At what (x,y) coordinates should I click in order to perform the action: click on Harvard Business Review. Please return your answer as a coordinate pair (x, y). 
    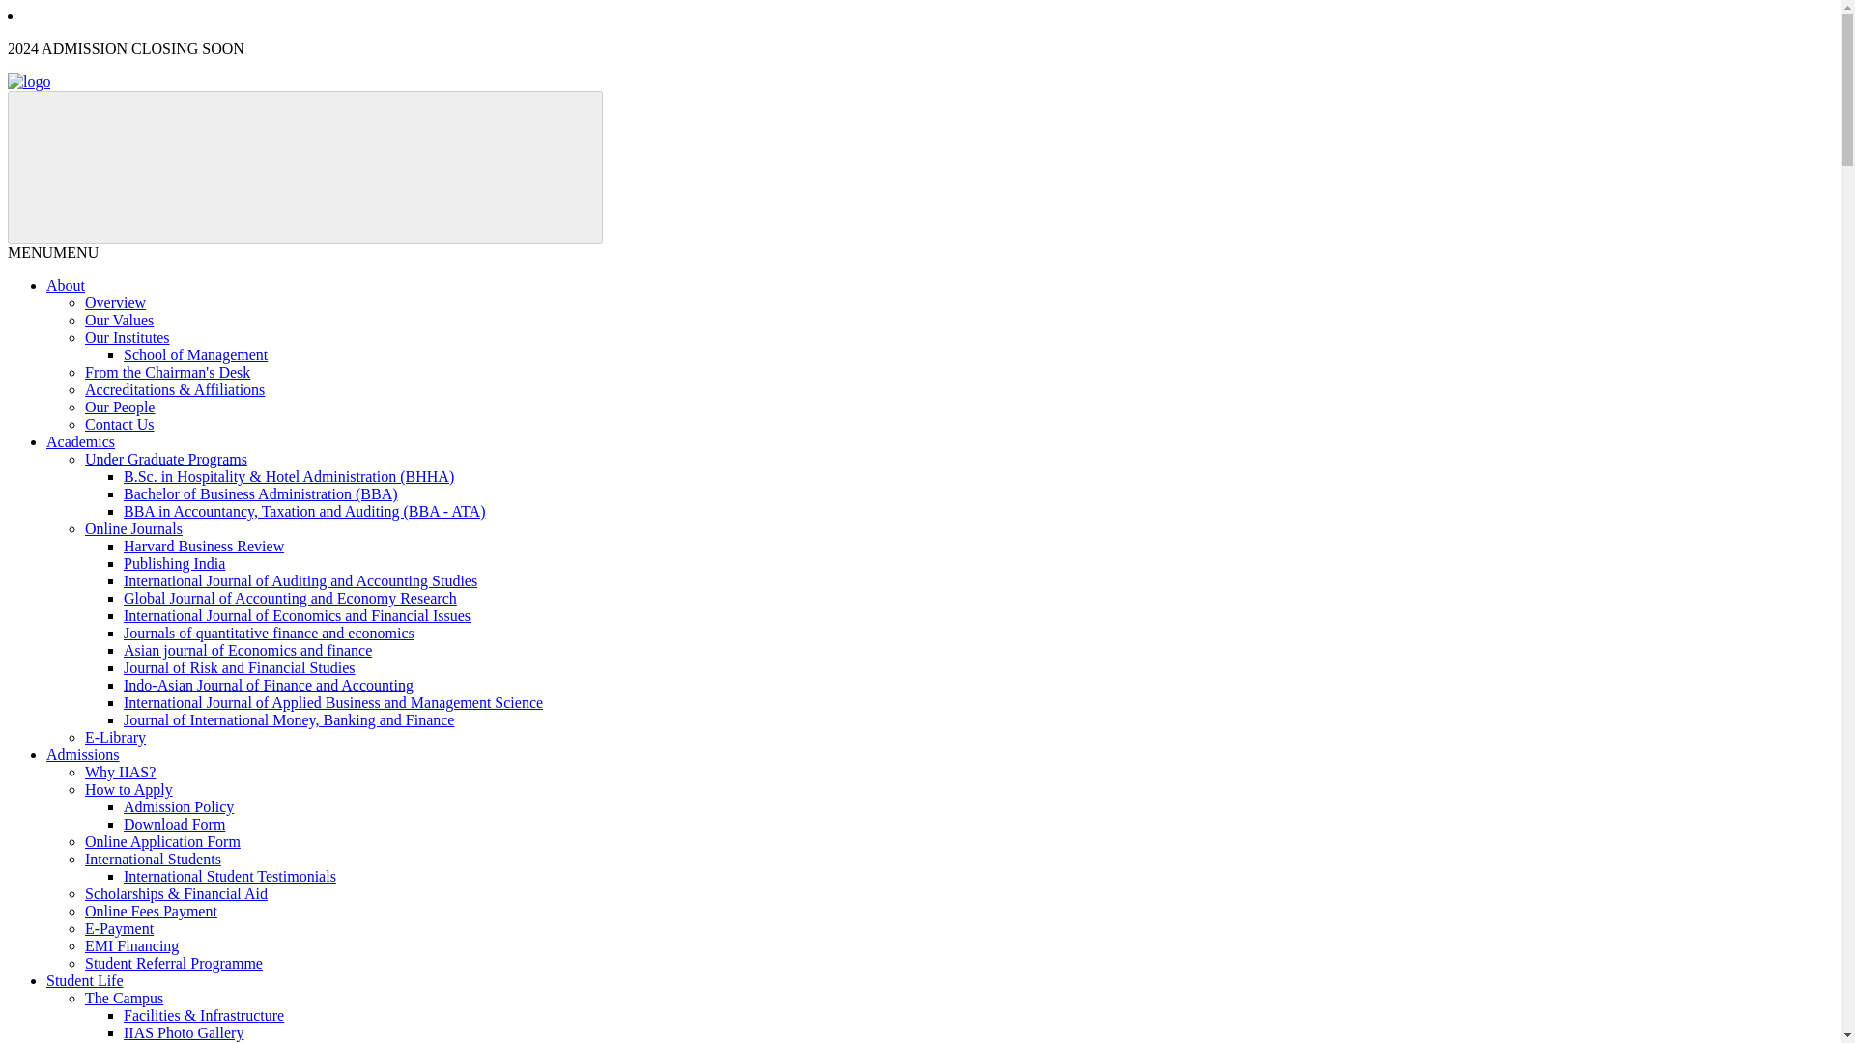
    Looking at the image, I should click on (203, 546).